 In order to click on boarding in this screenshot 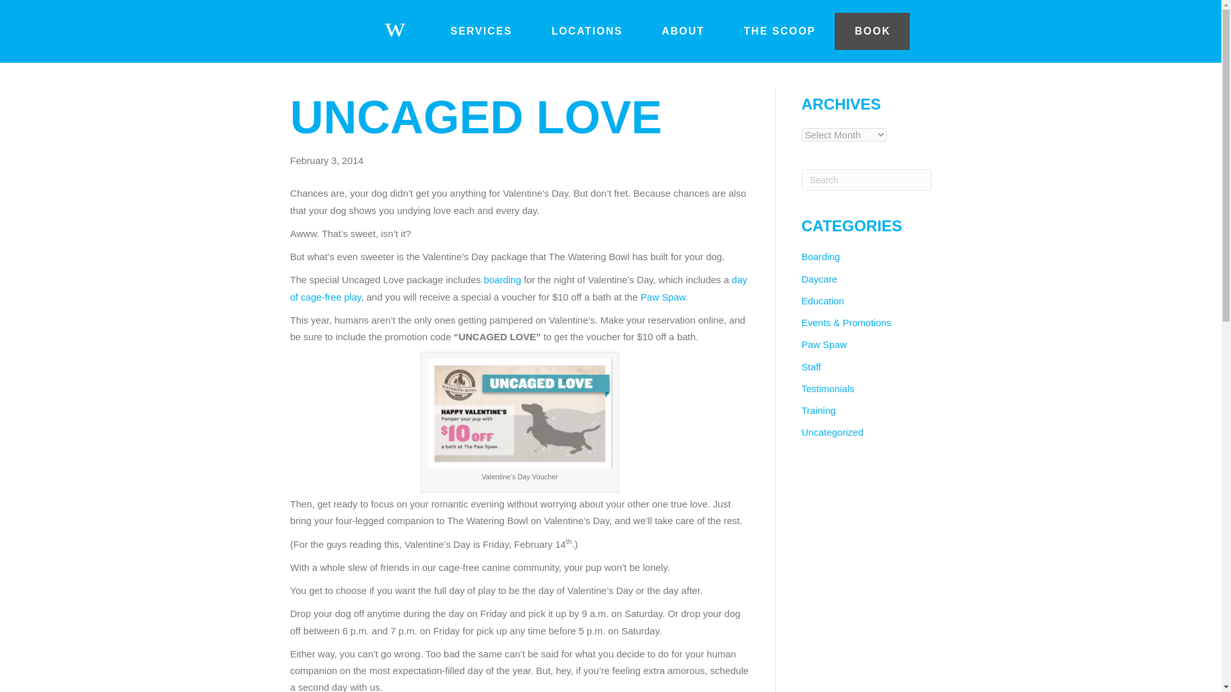, I will do `click(504, 279)`.